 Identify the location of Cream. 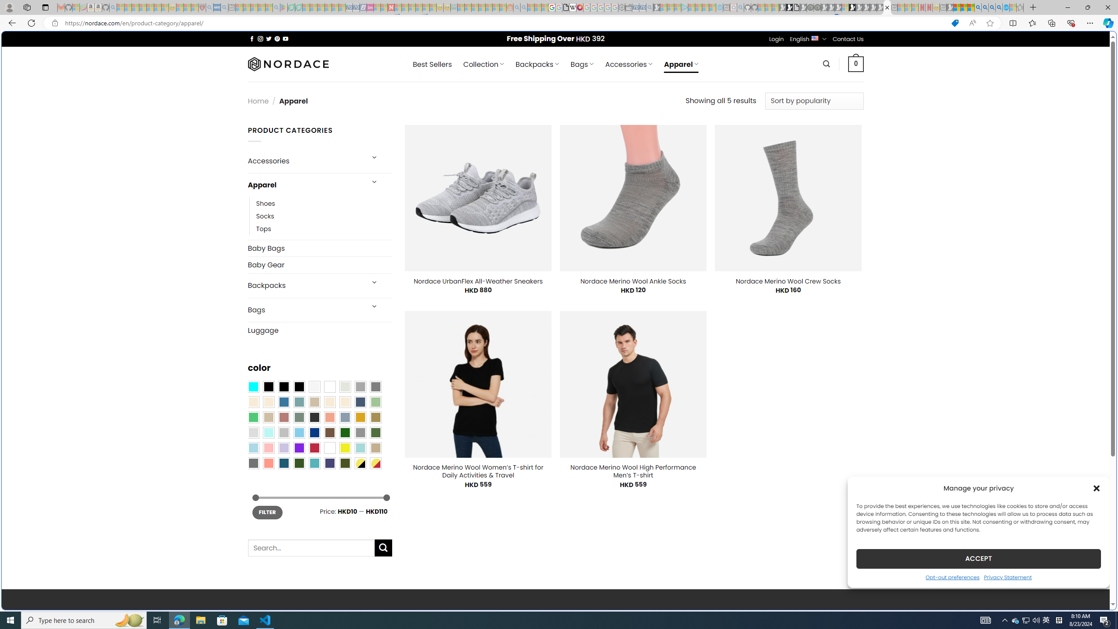
(345, 402).